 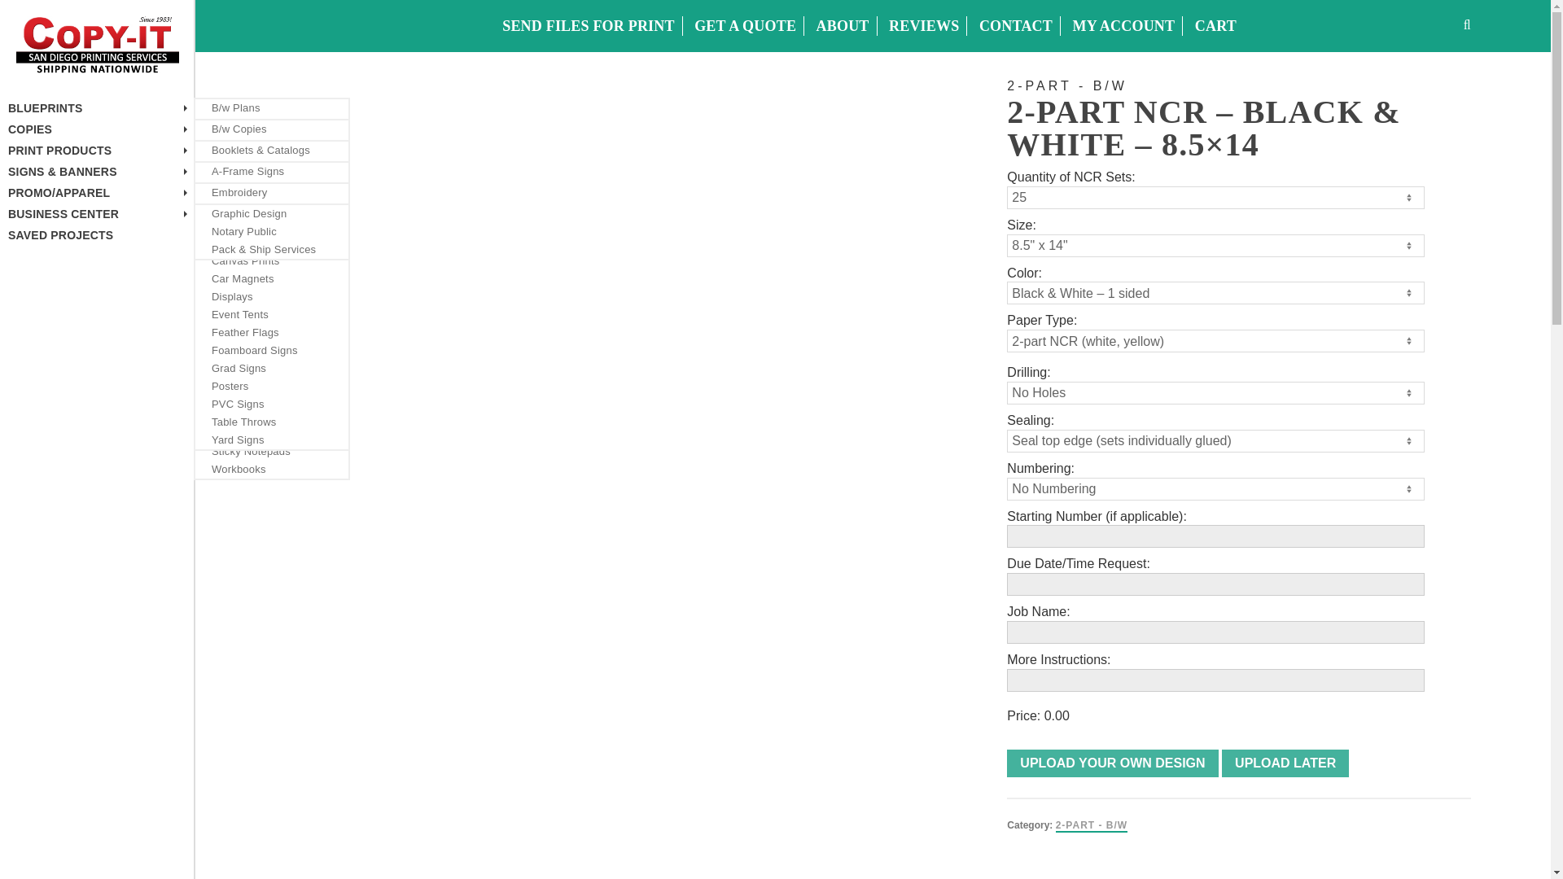 I want to click on Banner Stands, so click(x=272, y=243).